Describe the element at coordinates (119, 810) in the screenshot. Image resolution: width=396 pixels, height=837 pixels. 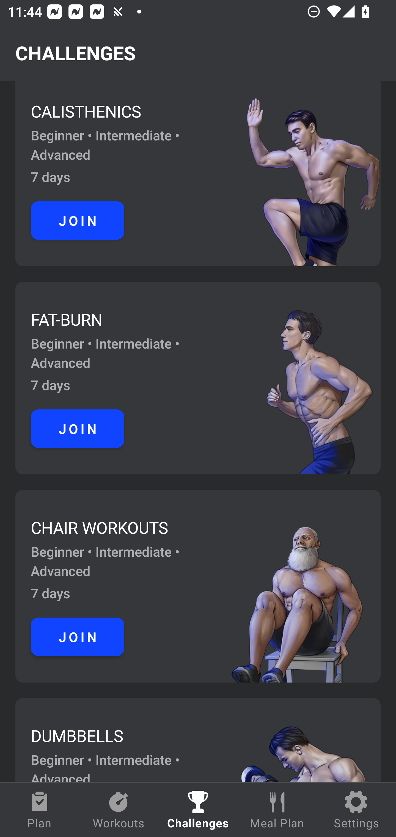
I see ` Workouts ` at that location.